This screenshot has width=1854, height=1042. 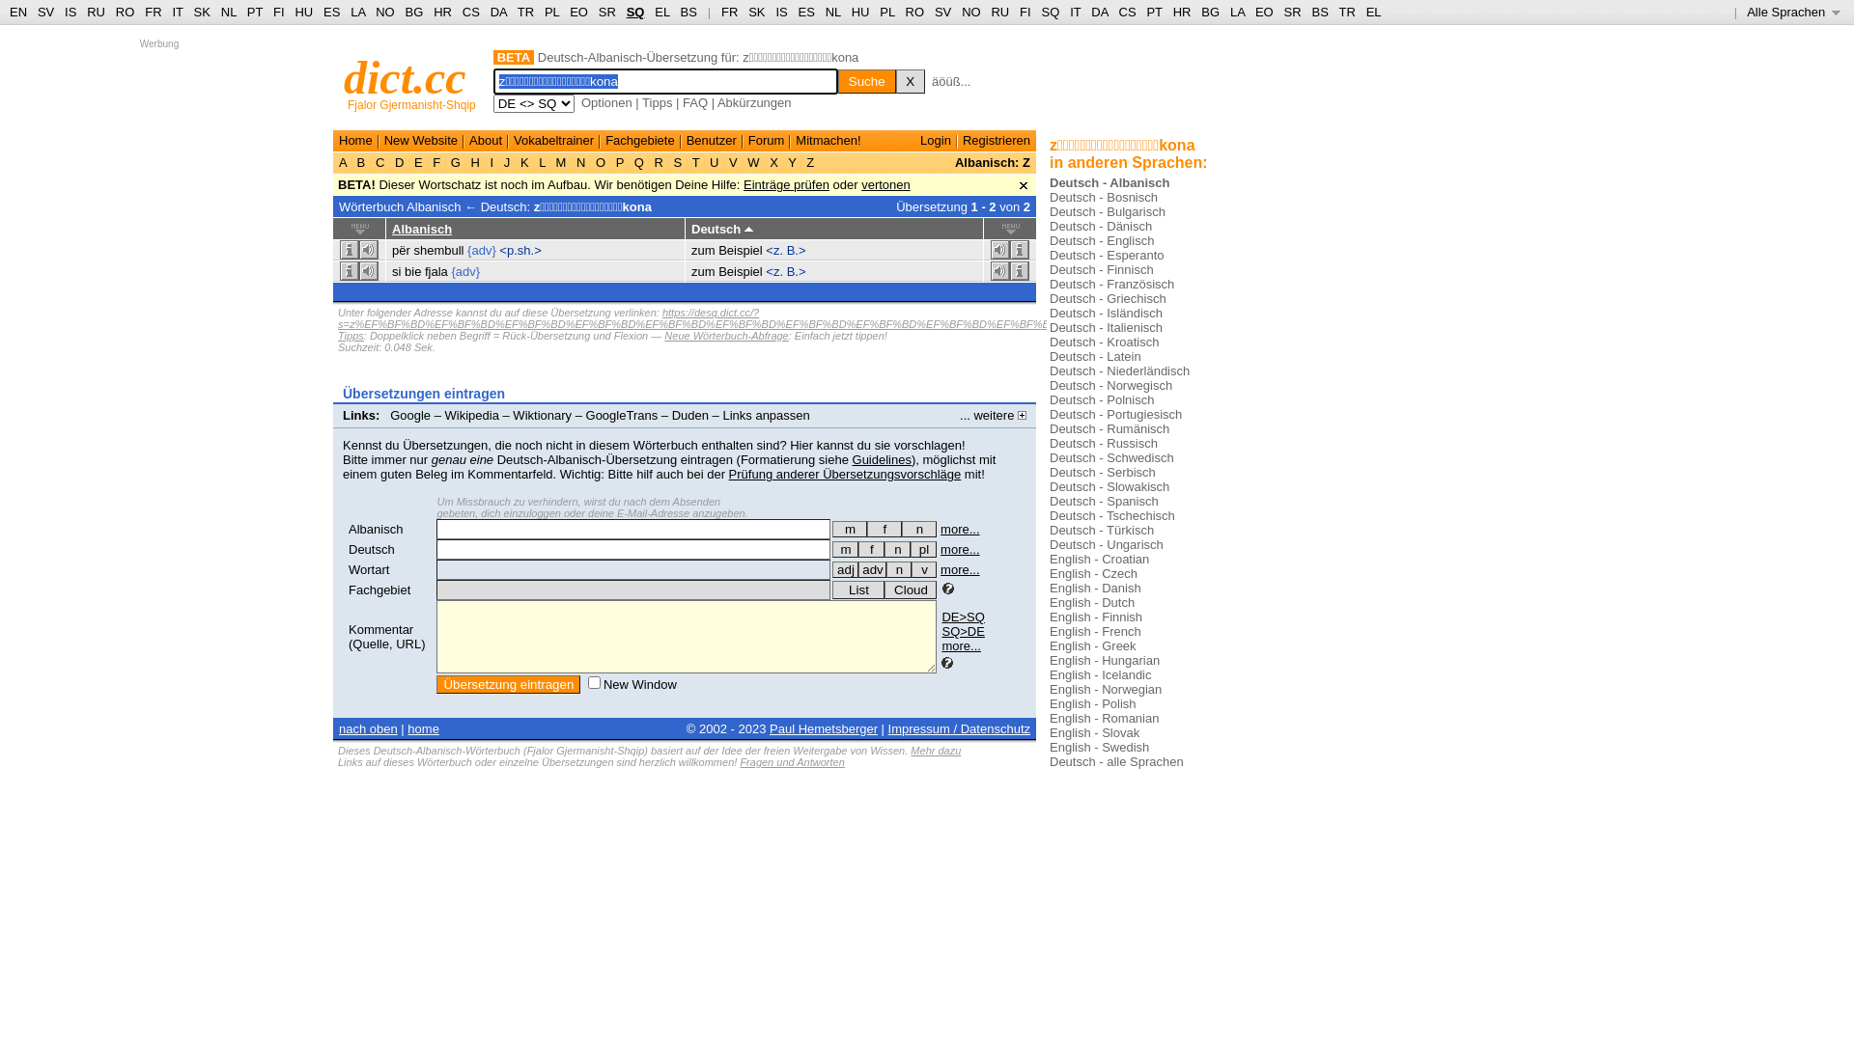 I want to click on English - Icelandic, so click(x=1101, y=675).